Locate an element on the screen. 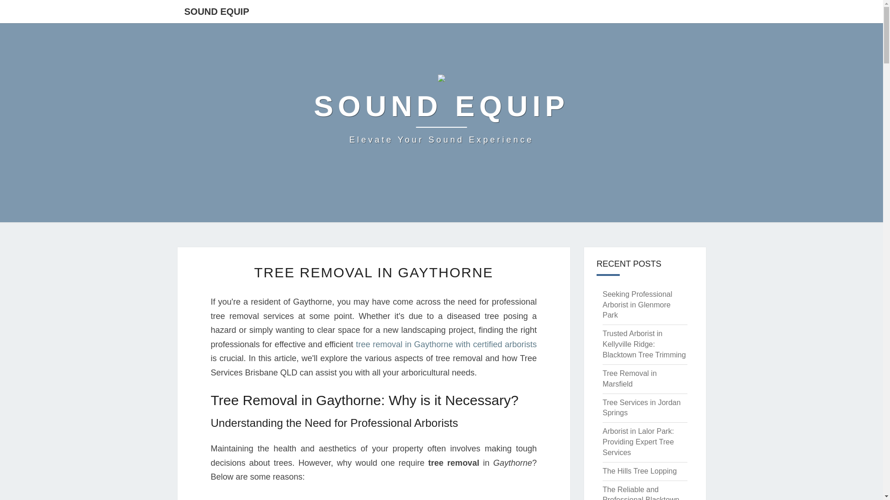  Tree Removal in Marsfield is located at coordinates (629, 379).